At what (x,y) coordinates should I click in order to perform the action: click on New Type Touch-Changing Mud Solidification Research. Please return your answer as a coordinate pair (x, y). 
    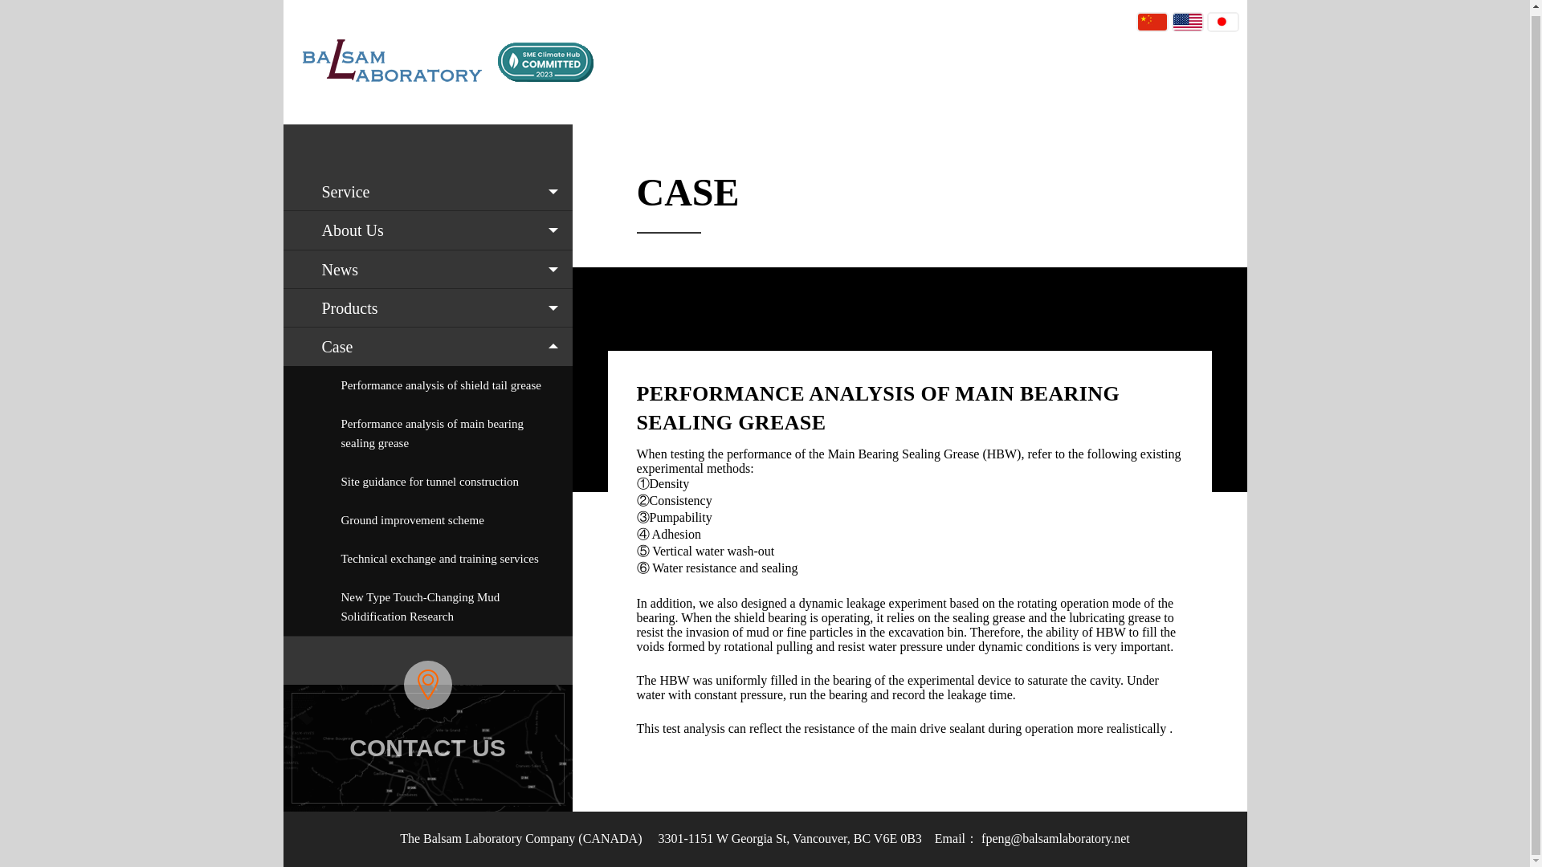
    Looking at the image, I should click on (427, 607).